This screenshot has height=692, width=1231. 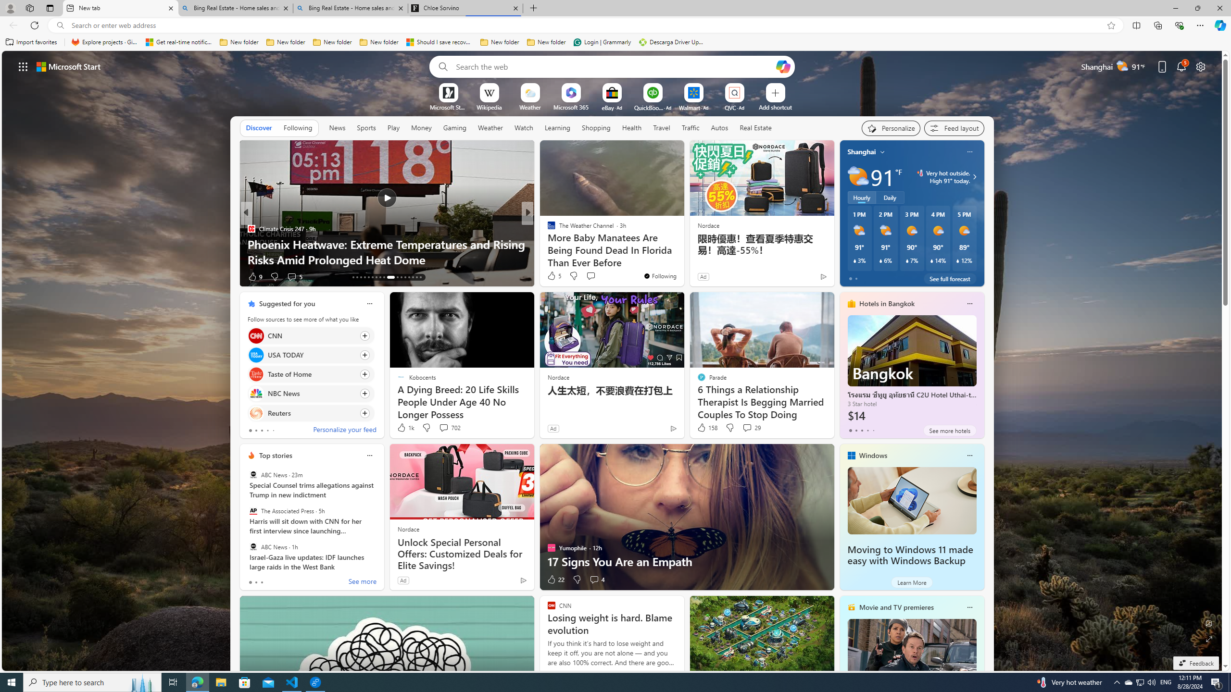 I want to click on Feed settings, so click(x=954, y=128).